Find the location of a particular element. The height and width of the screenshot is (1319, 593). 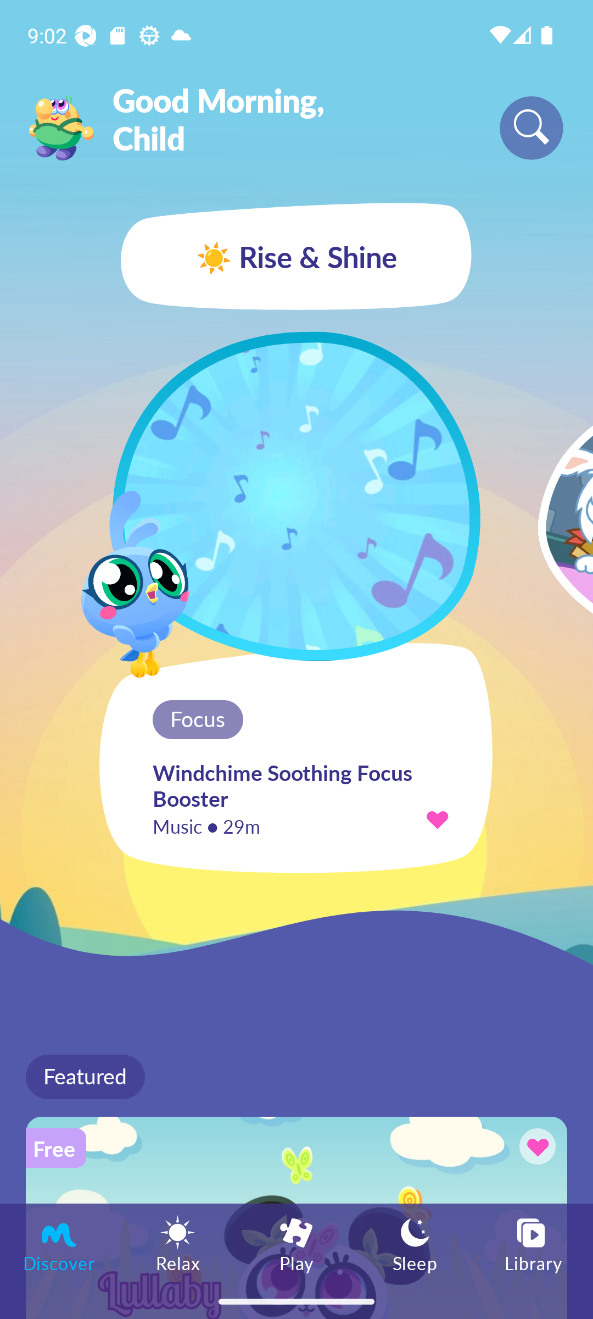

Library is located at coordinates (534, 1243).